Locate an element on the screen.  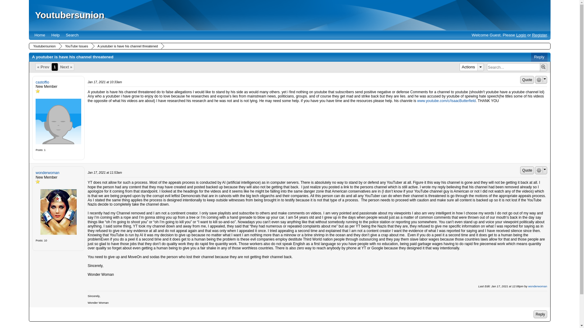
A youtuber is have his channel threatened is located at coordinates (127, 46).